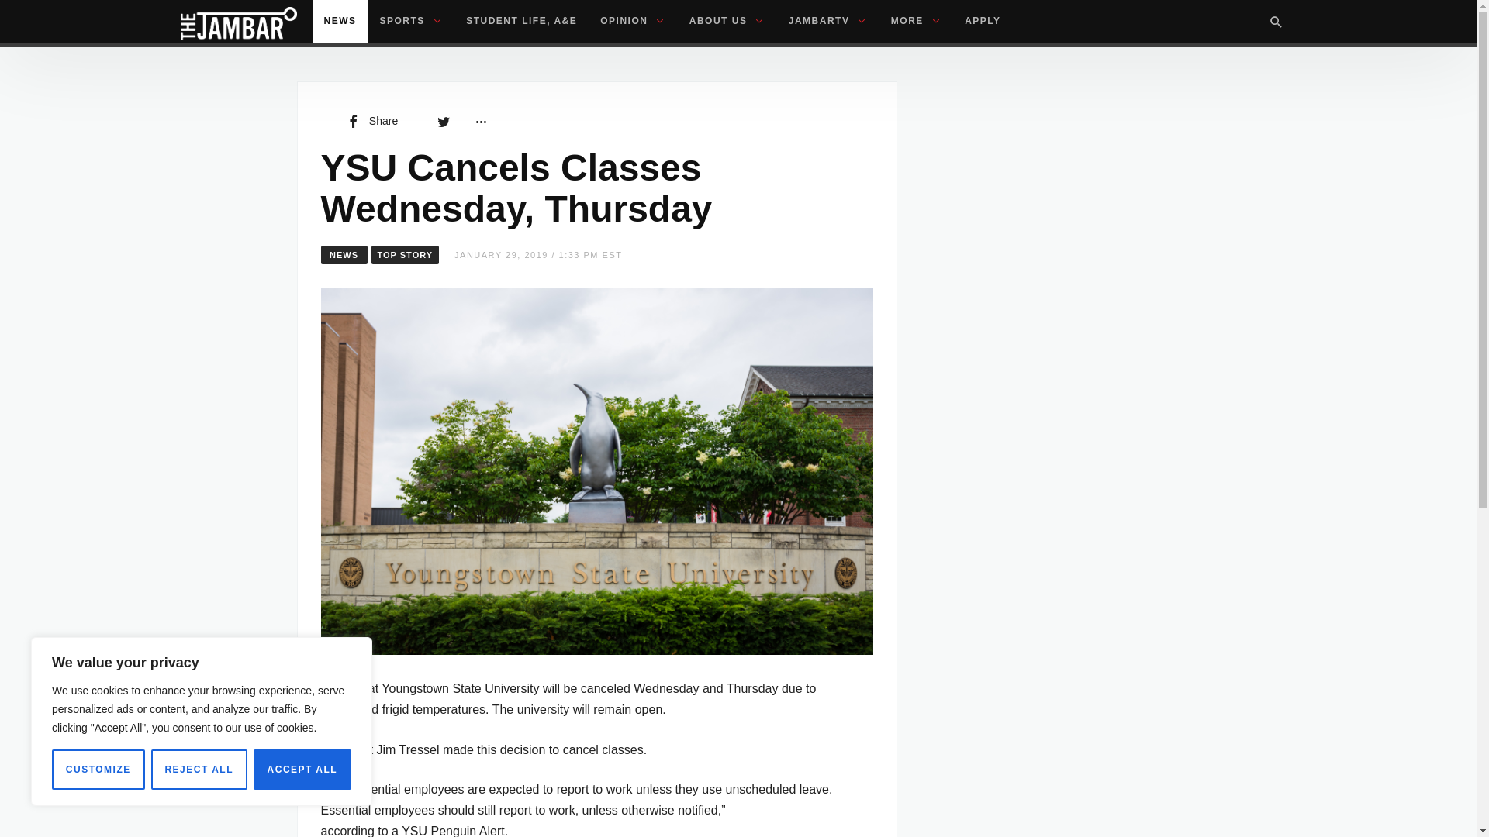  I want to click on Share on Facebook, so click(371, 121).